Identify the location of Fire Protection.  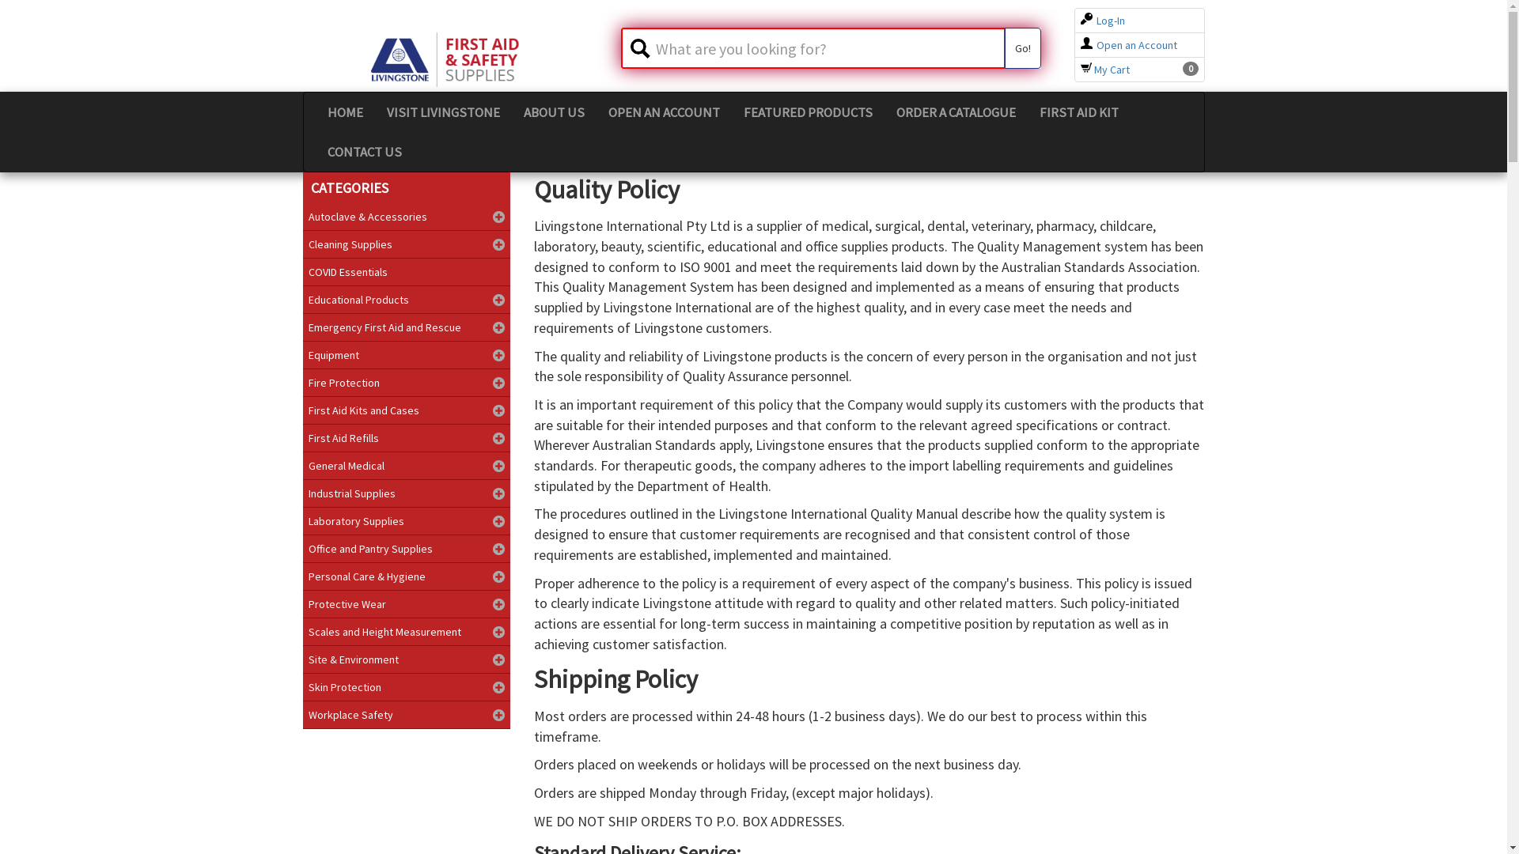
(407, 383).